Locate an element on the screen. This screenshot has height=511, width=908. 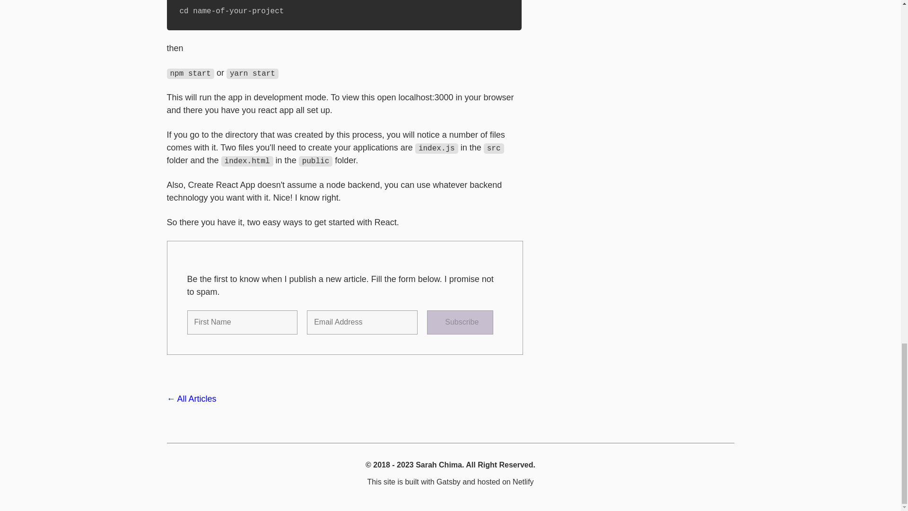
Subscribe is located at coordinates (460, 322).